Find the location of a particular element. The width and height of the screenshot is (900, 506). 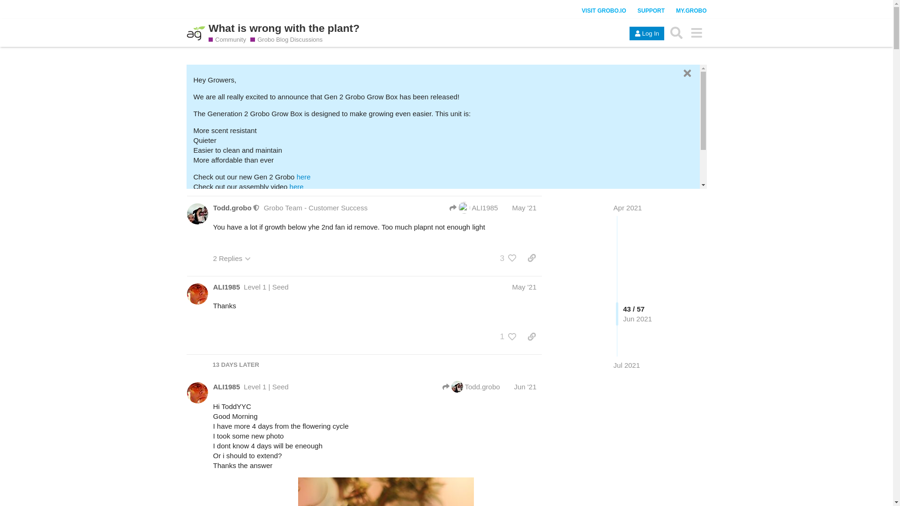

MY.GROBO is located at coordinates (691, 11).